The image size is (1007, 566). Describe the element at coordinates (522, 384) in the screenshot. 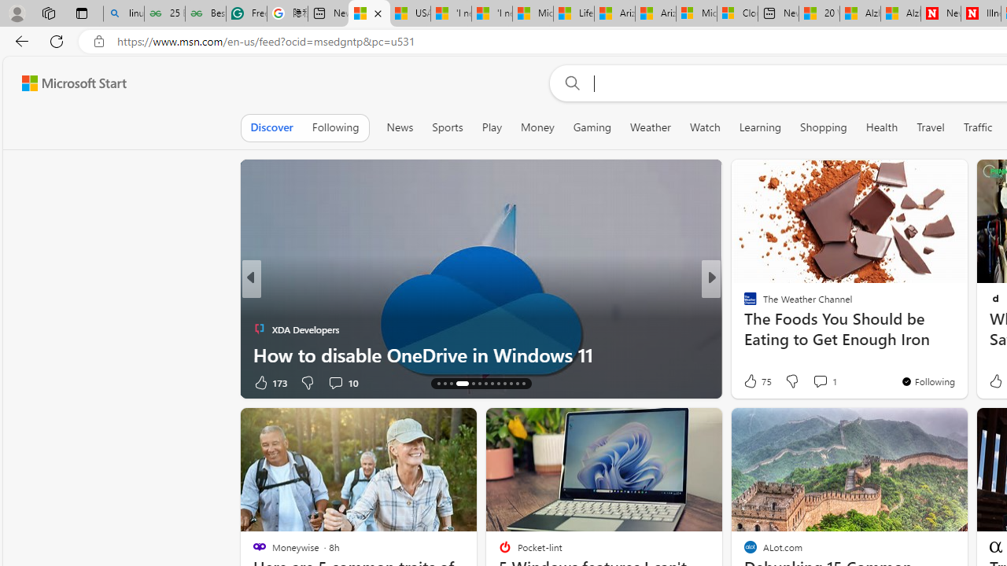

I see `AutomationID: tab-26` at that location.